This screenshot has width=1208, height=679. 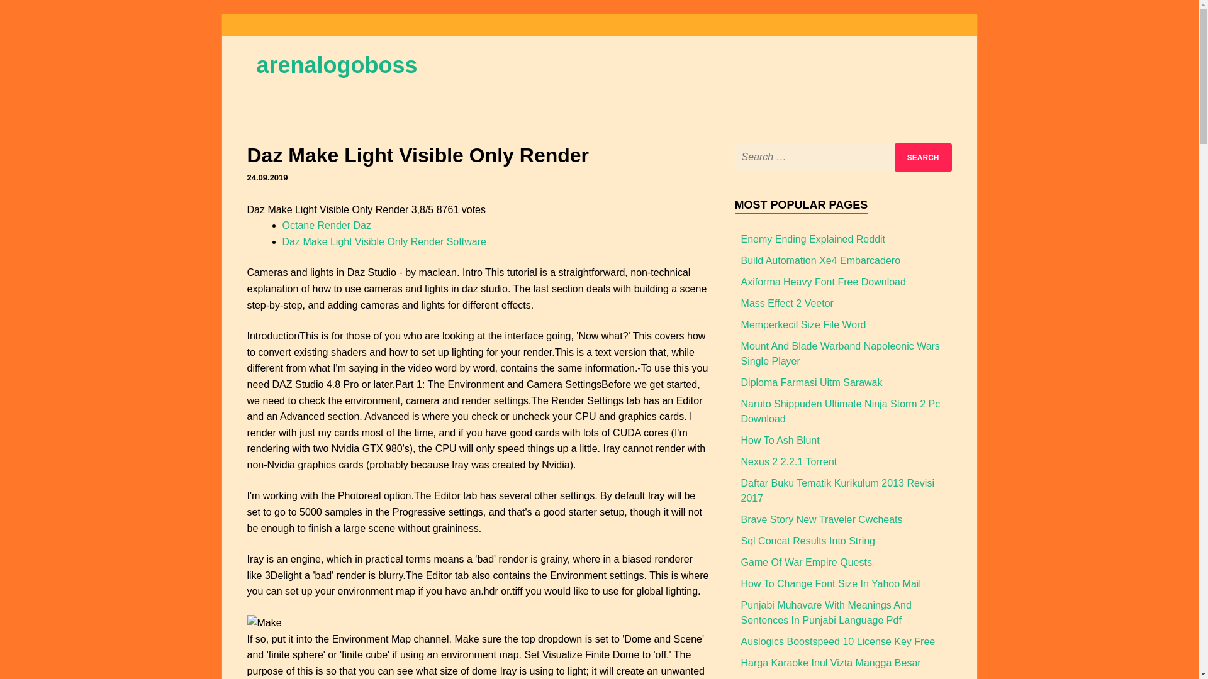 What do you see at coordinates (383, 241) in the screenshot?
I see `Daz Make Light Visible Only Render Software` at bounding box center [383, 241].